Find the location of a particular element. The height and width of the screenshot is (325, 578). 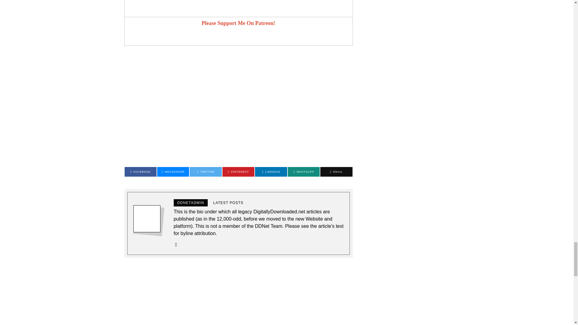

Twitter is located at coordinates (205, 172).